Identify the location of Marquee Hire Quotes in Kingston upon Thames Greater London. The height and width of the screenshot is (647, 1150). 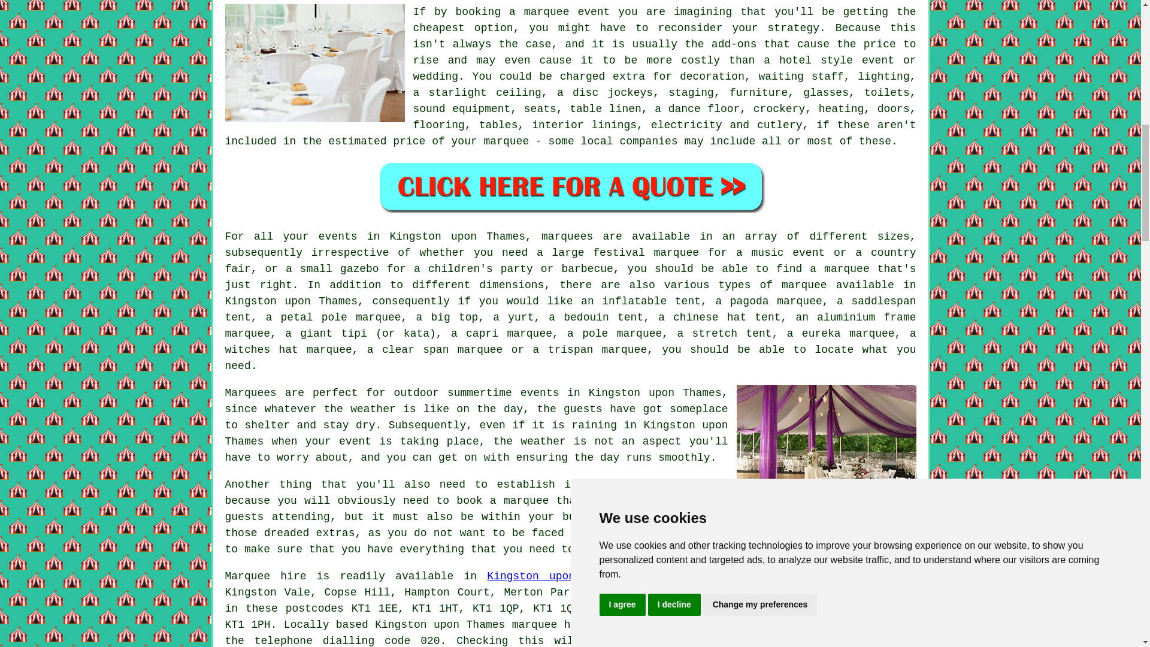
(570, 186).